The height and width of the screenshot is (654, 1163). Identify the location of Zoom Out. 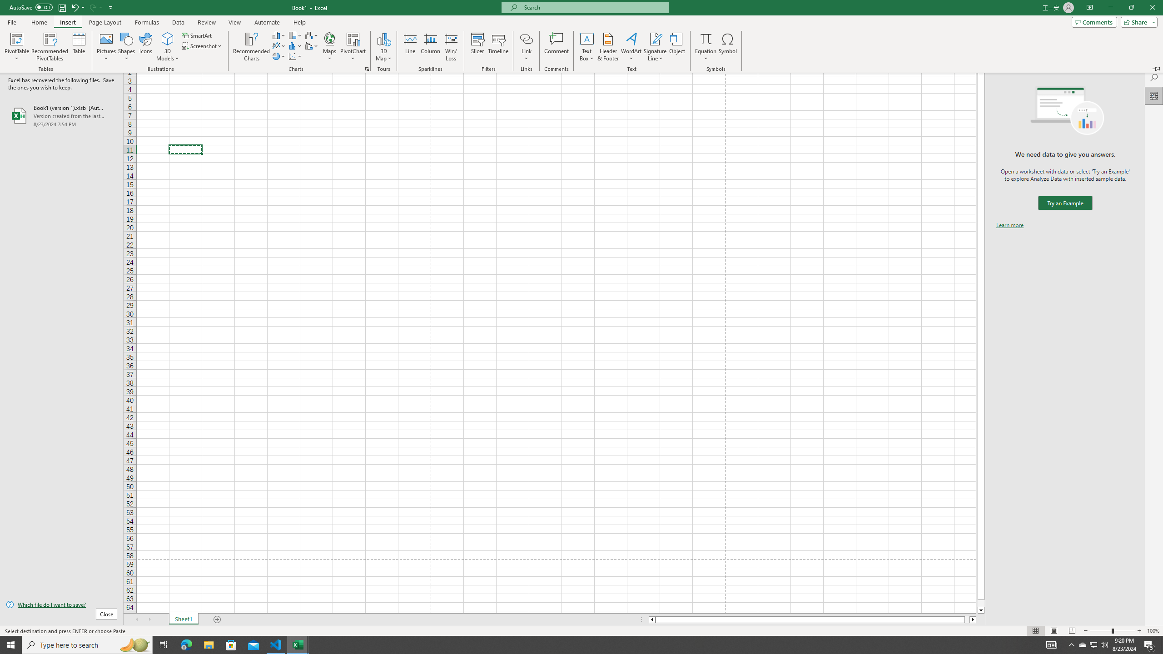
(1100, 631).